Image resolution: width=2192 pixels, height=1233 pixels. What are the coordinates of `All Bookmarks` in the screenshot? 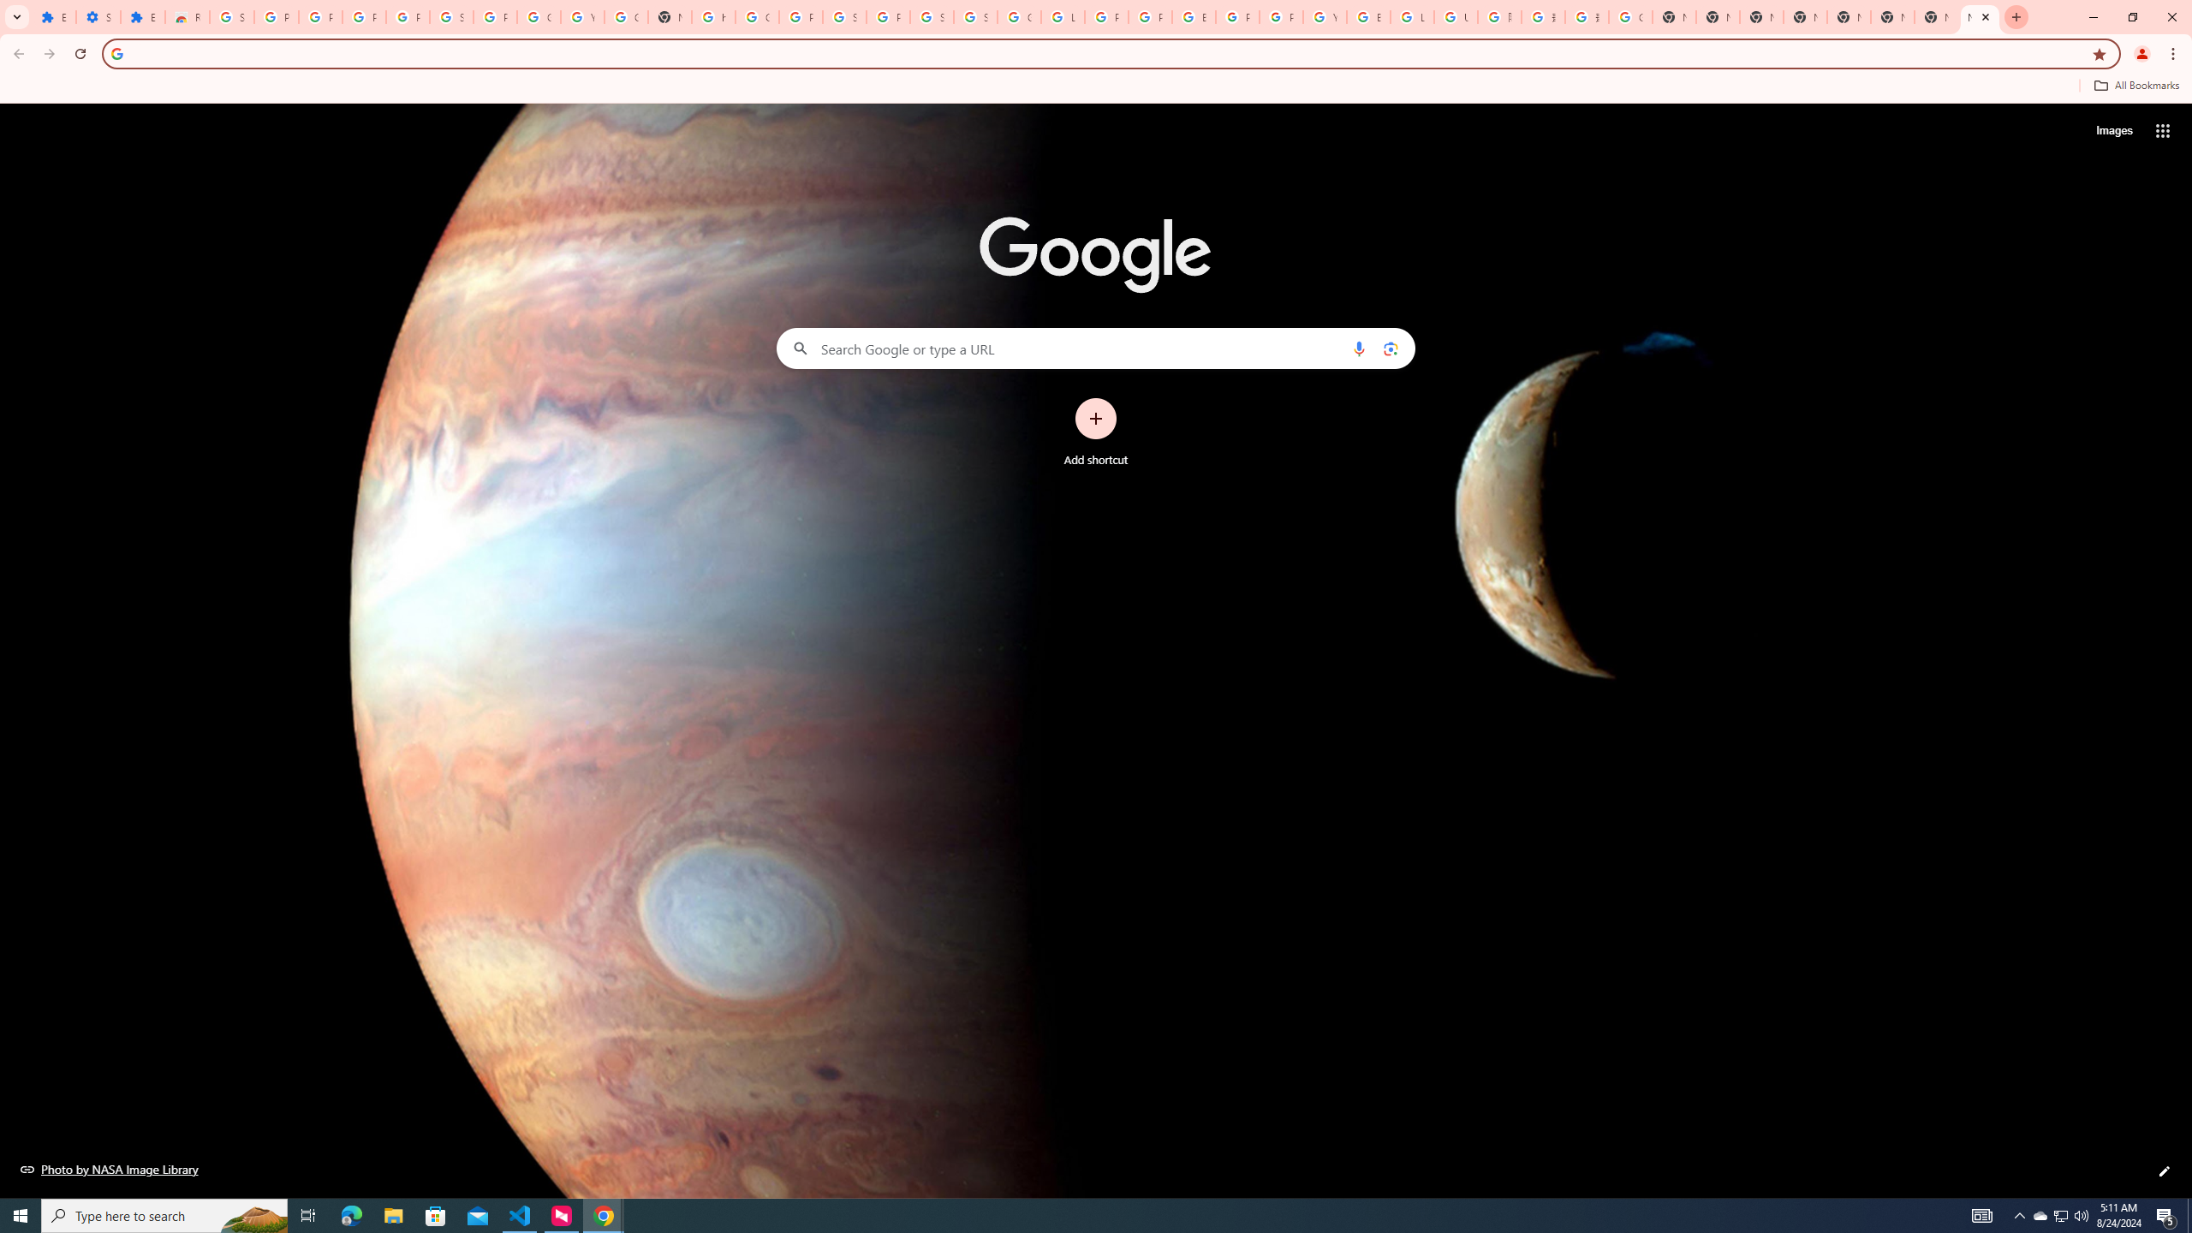 It's located at (2135, 86).